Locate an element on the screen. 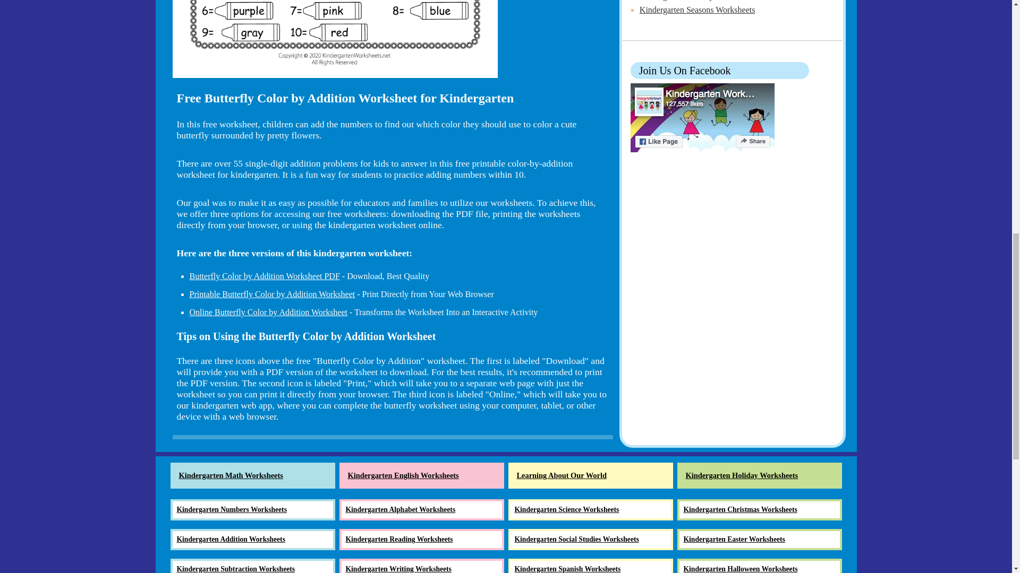 This screenshot has width=1020, height=573. Online Butterfly Color by Addition Worksheet is located at coordinates (268, 312).